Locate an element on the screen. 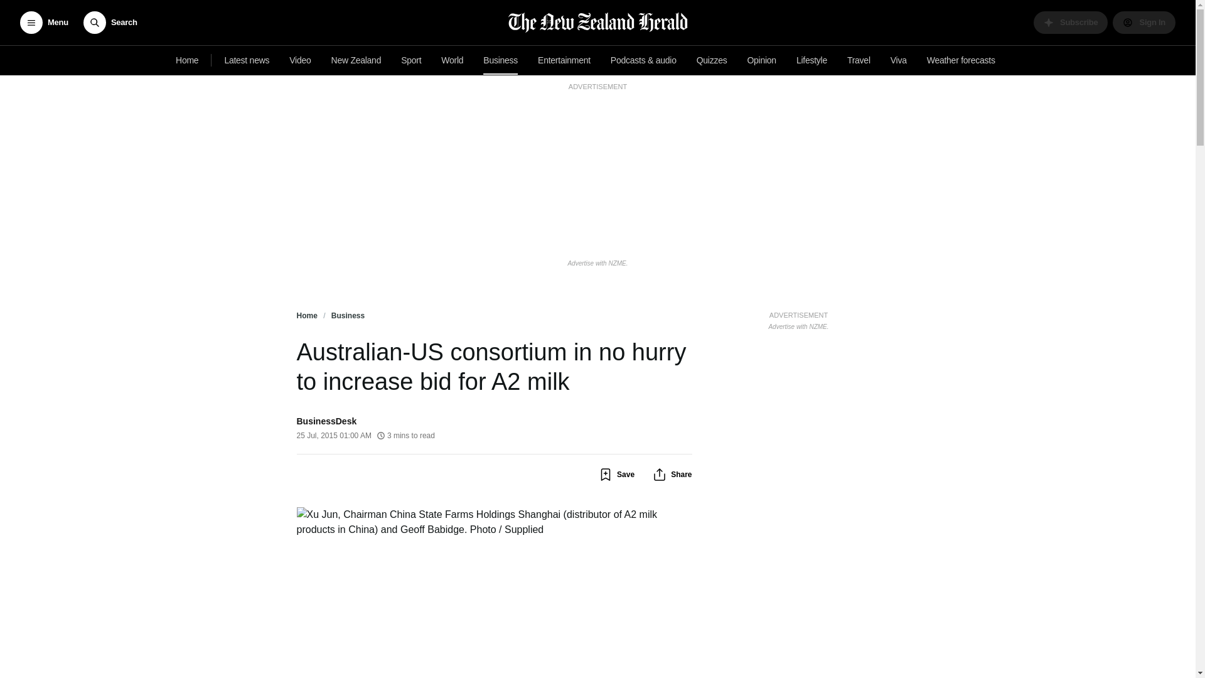  Manage your account is located at coordinates (1143, 23).